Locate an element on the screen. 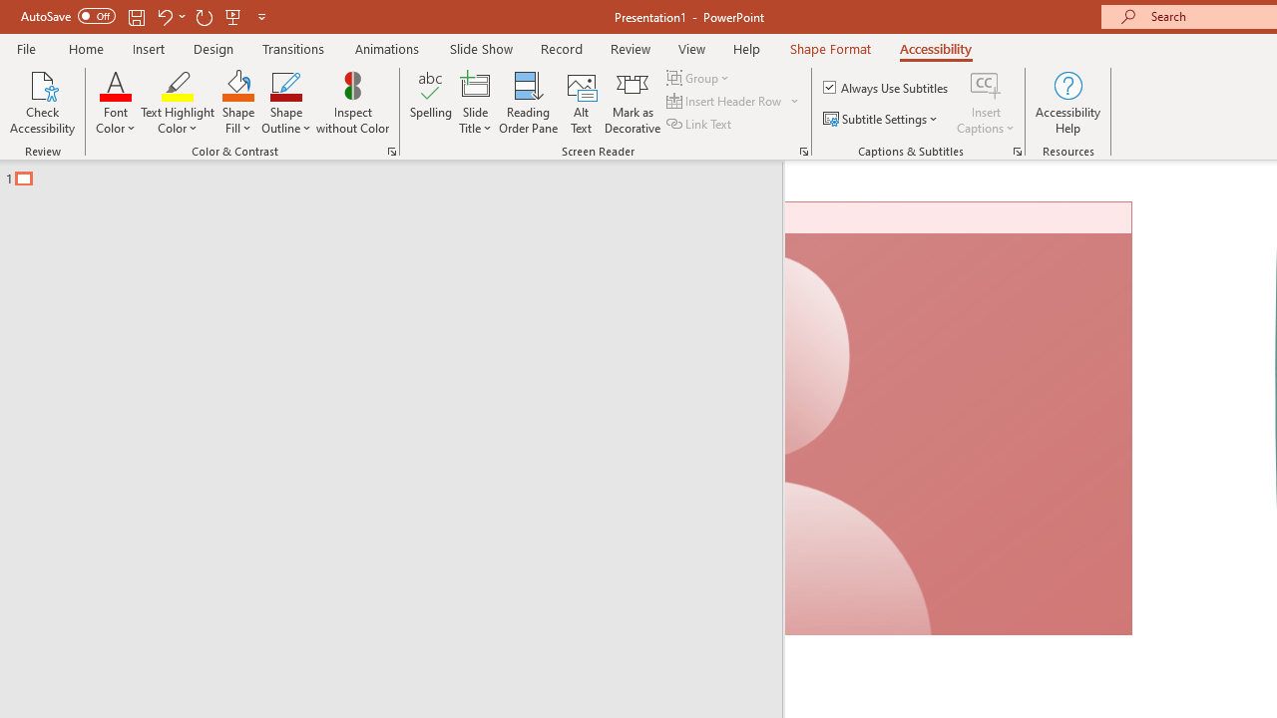  Group is located at coordinates (700, 78).